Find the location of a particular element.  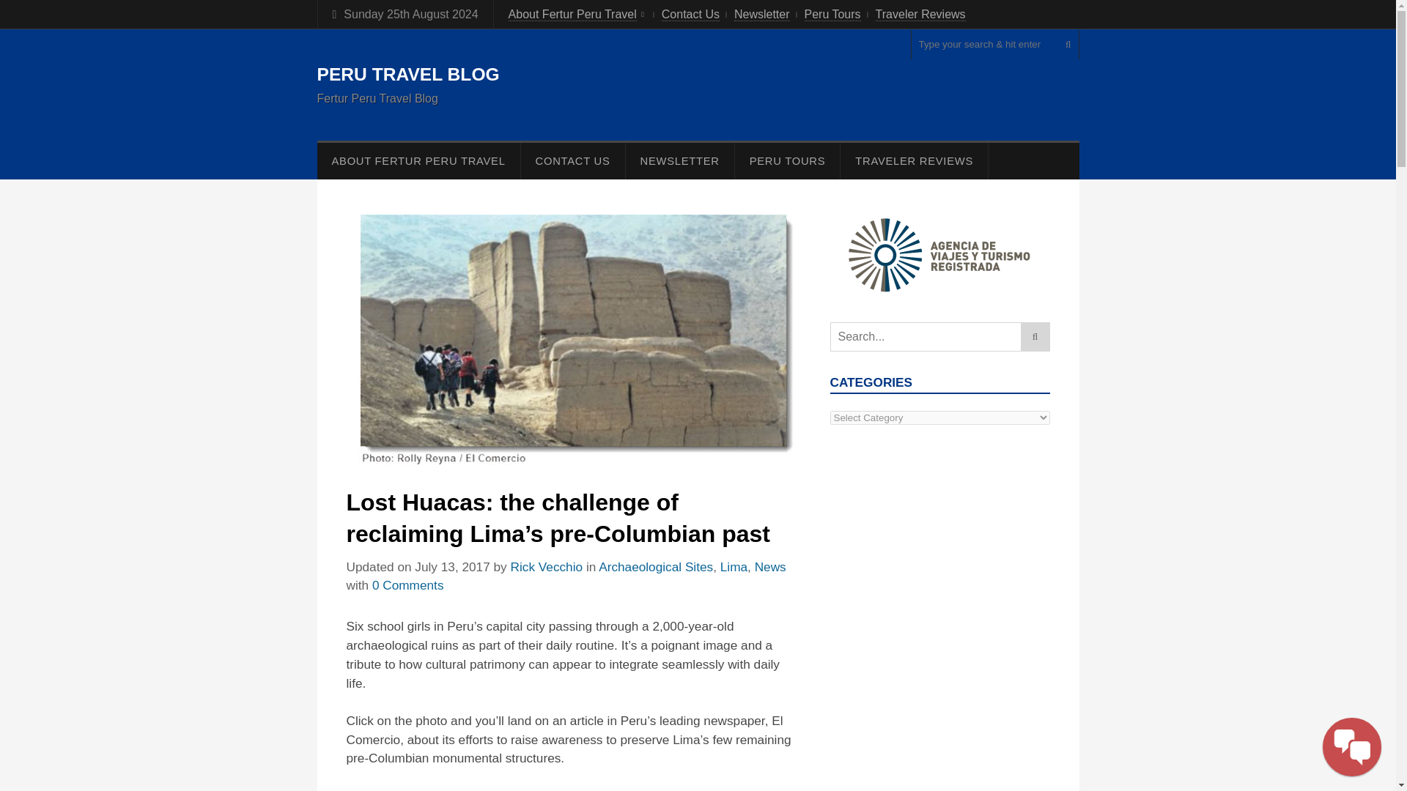

CONTACT US is located at coordinates (572, 161).